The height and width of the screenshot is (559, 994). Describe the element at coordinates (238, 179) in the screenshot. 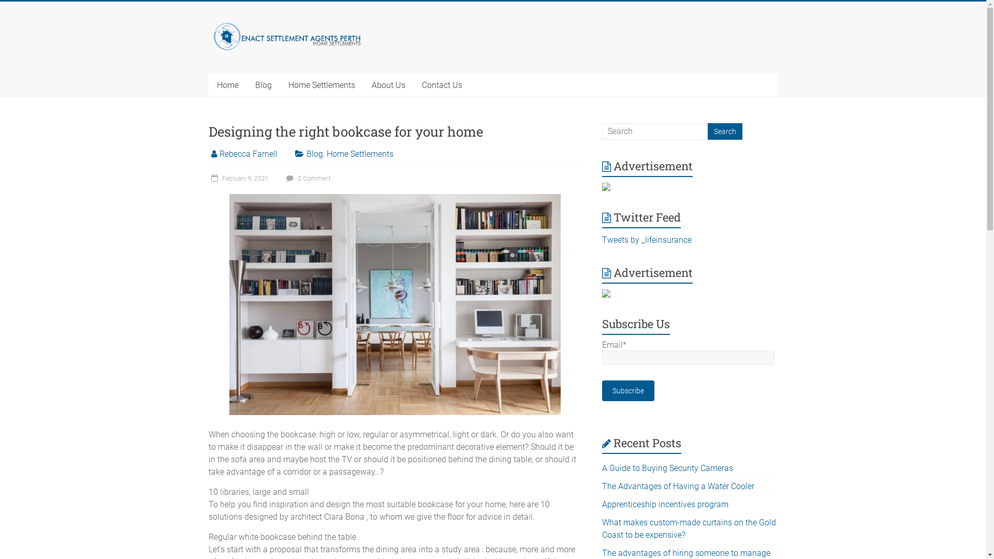

I see `February 9, 2021` at that location.